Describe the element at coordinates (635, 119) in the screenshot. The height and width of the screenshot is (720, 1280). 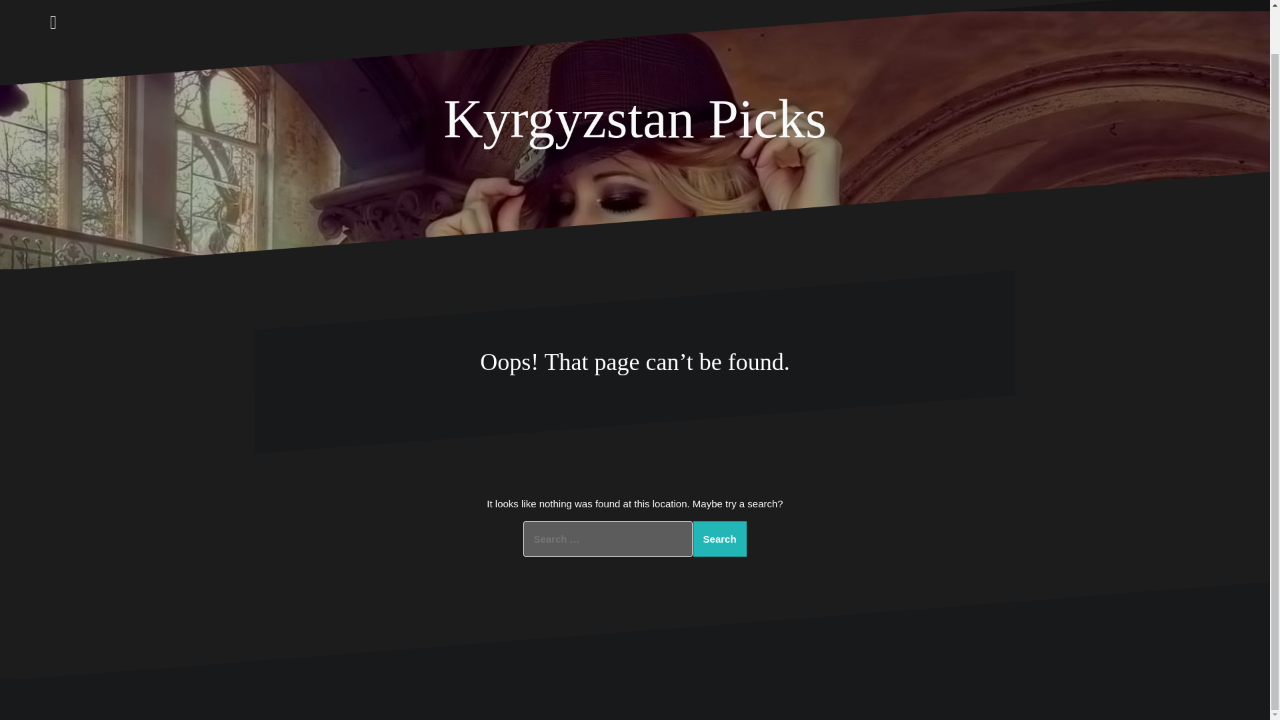
I see `Kyrgyzstan Picks` at that location.